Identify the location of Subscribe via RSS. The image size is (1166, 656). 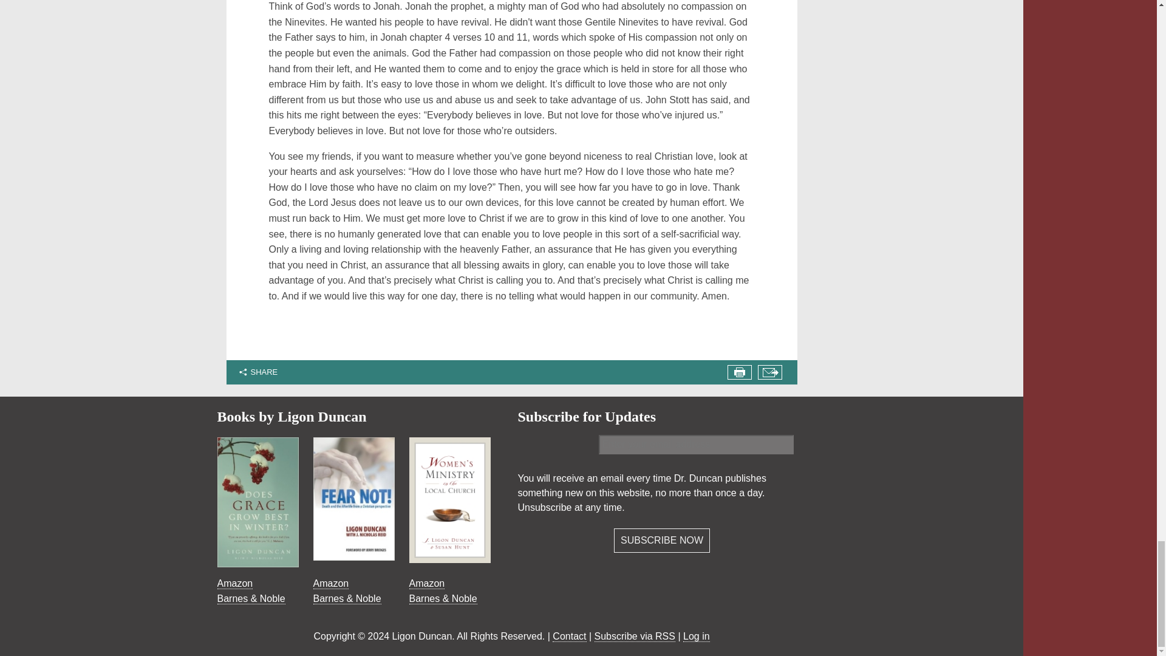
(635, 637).